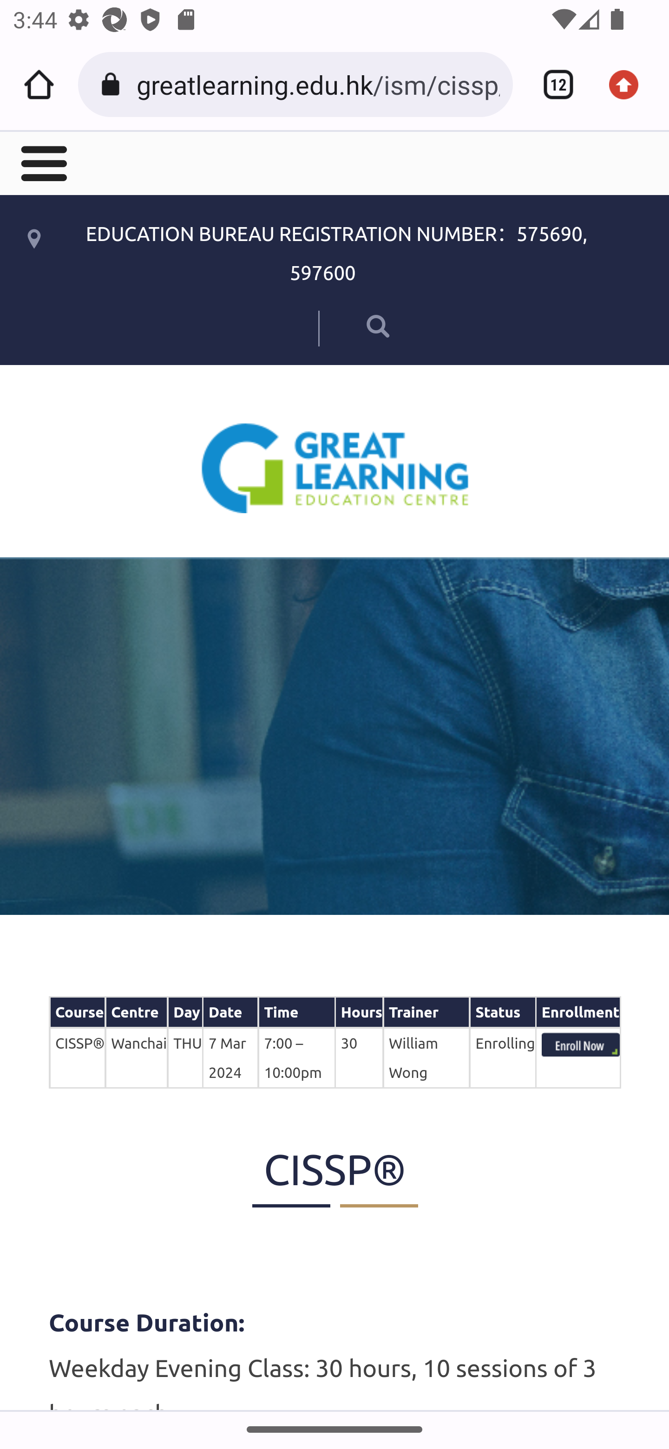 Image resolution: width=669 pixels, height=1449 pixels. Describe the element at coordinates (113, 85) in the screenshot. I see `Connection is secure` at that location.